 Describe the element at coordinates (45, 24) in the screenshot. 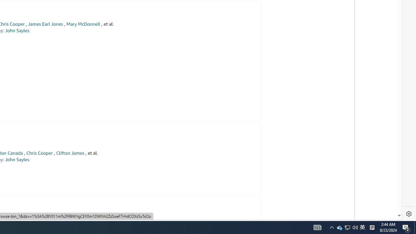

I see `James Earl Jones` at that location.